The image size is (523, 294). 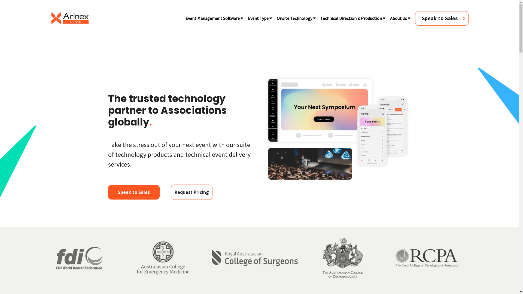 What do you see at coordinates (294, 18) in the screenshot?
I see `Onsite Technology` at bounding box center [294, 18].